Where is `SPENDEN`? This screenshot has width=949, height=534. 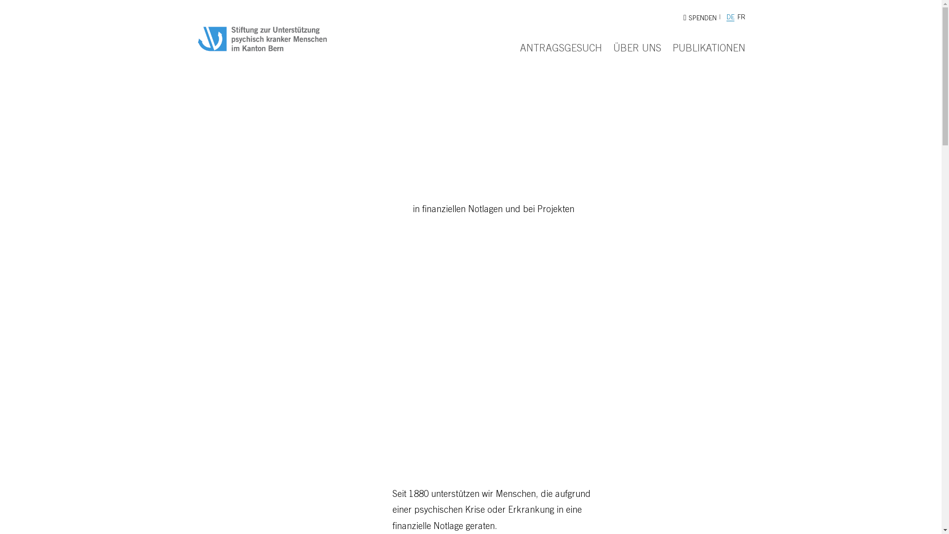
SPENDEN is located at coordinates (700, 19).